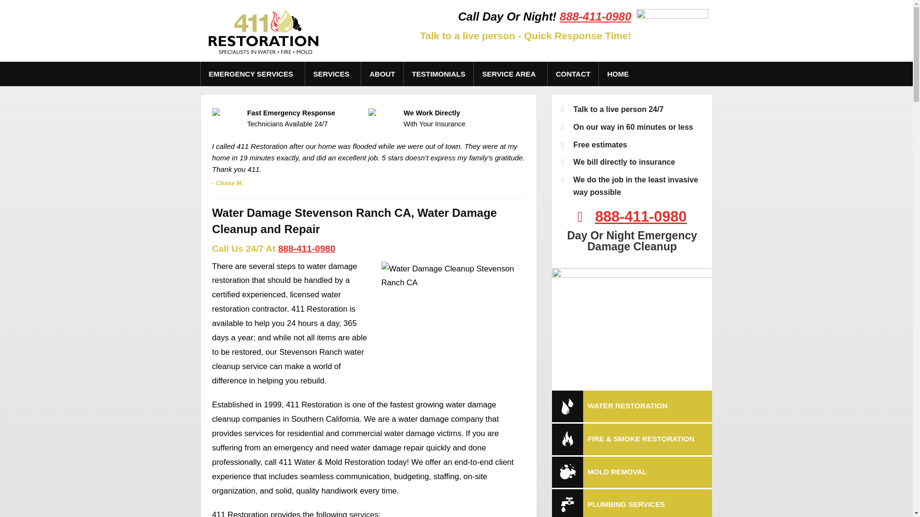  Describe the element at coordinates (333, 245) in the screenshot. I see `Hoarders Cleanup` at that location.